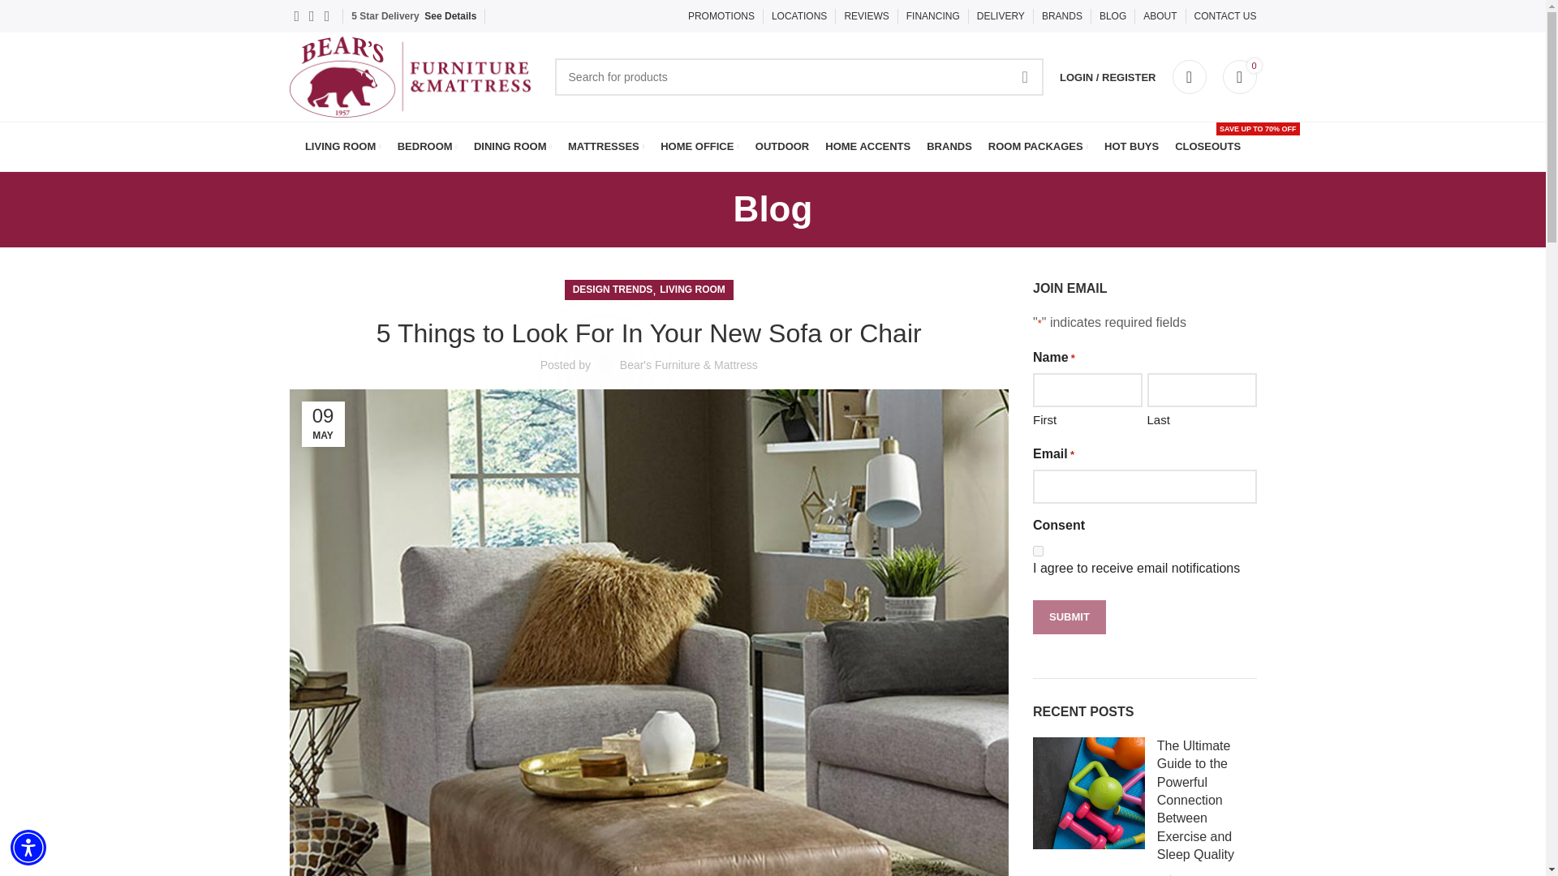 The width and height of the screenshot is (1558, 876). I want to click on 1, so click(1038, 550).